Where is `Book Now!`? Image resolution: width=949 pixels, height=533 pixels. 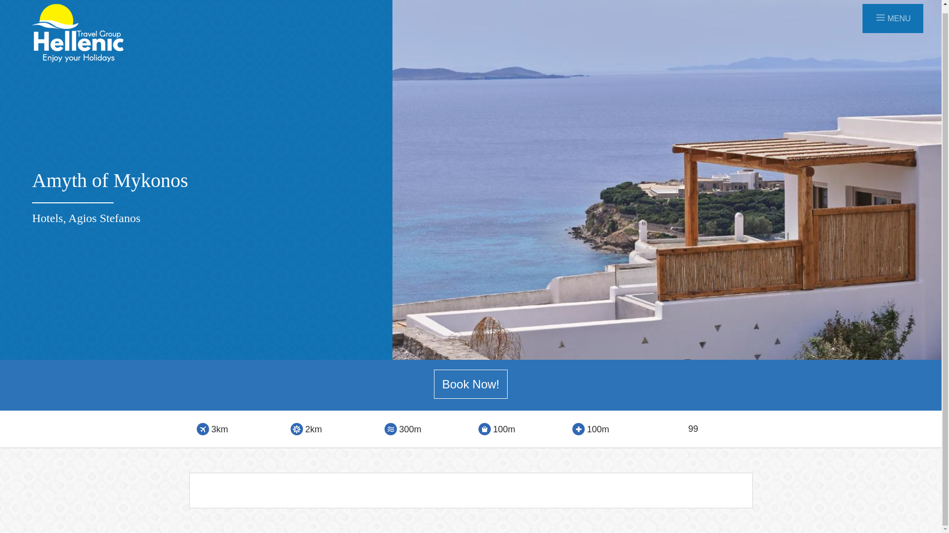 Book Now! is located at coordinates (470, 384).